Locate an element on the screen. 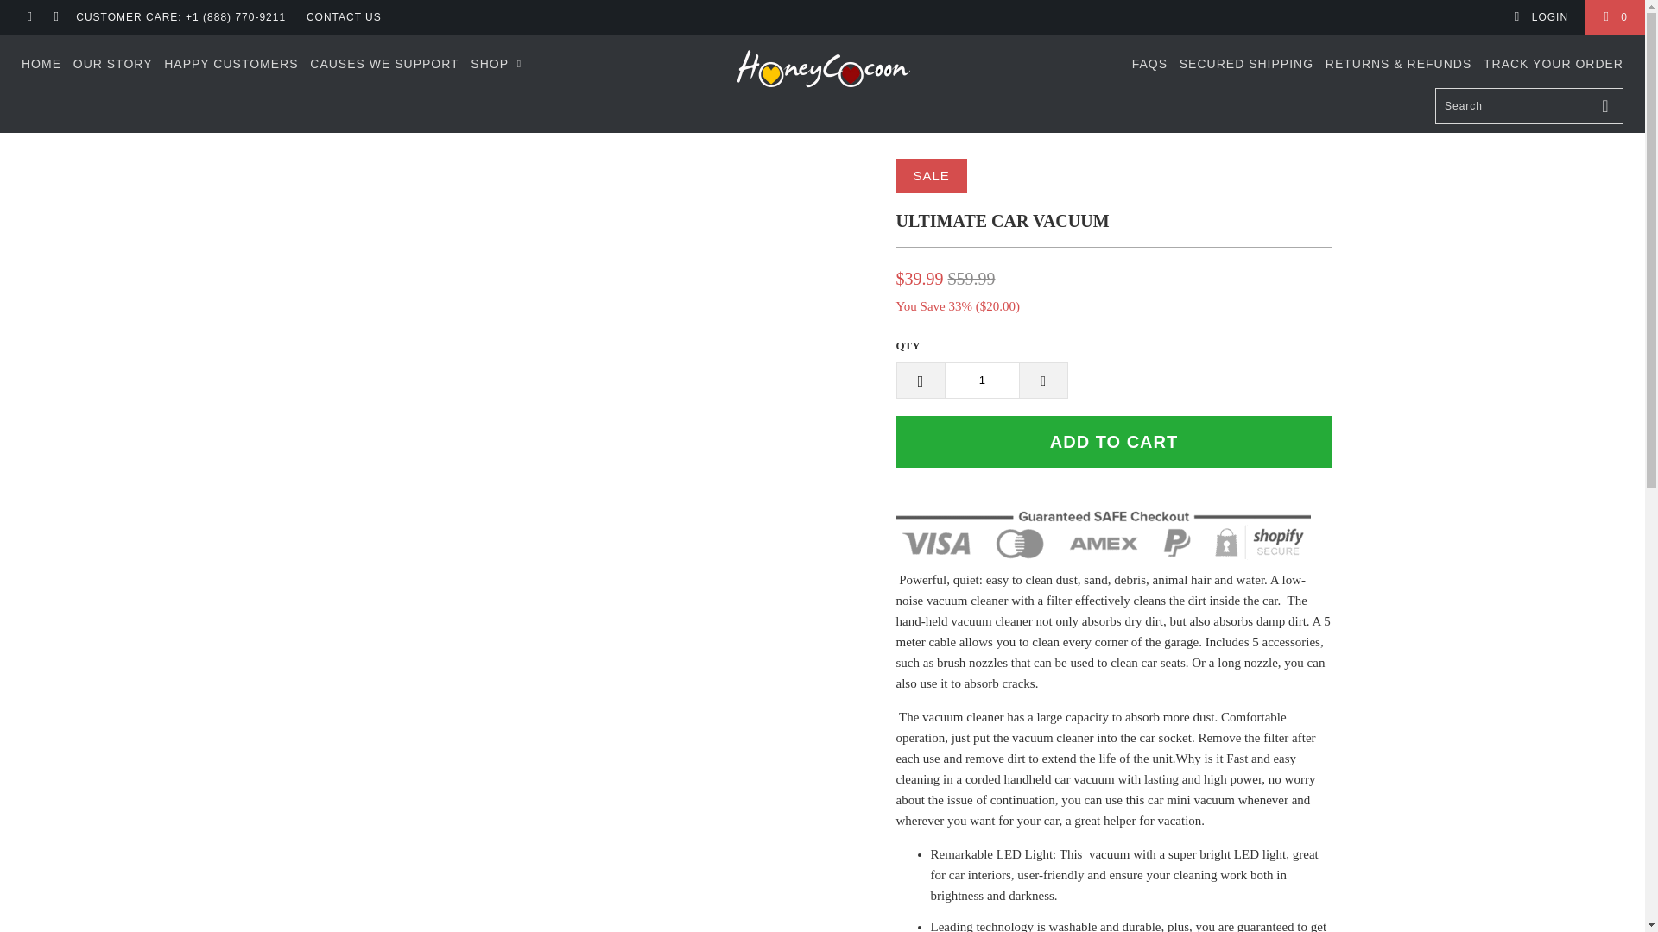 The height and width of the screenshot is (932, 1658). CONTACT US is located at coordinates (344, 17).